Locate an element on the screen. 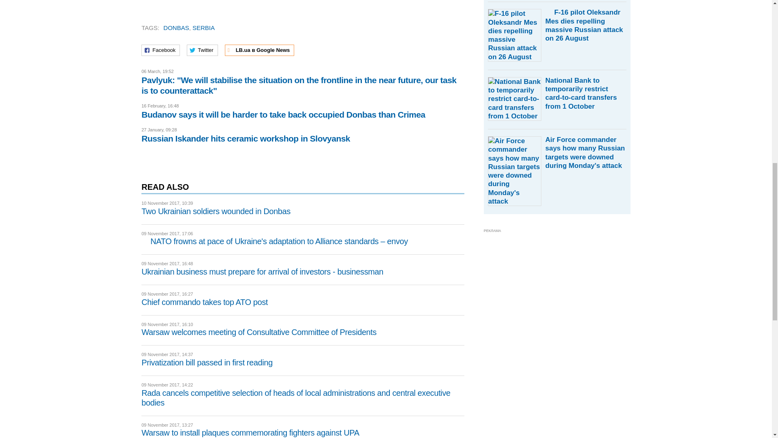  Chief commando takes top ATO post is located at coordinates (204, 302).